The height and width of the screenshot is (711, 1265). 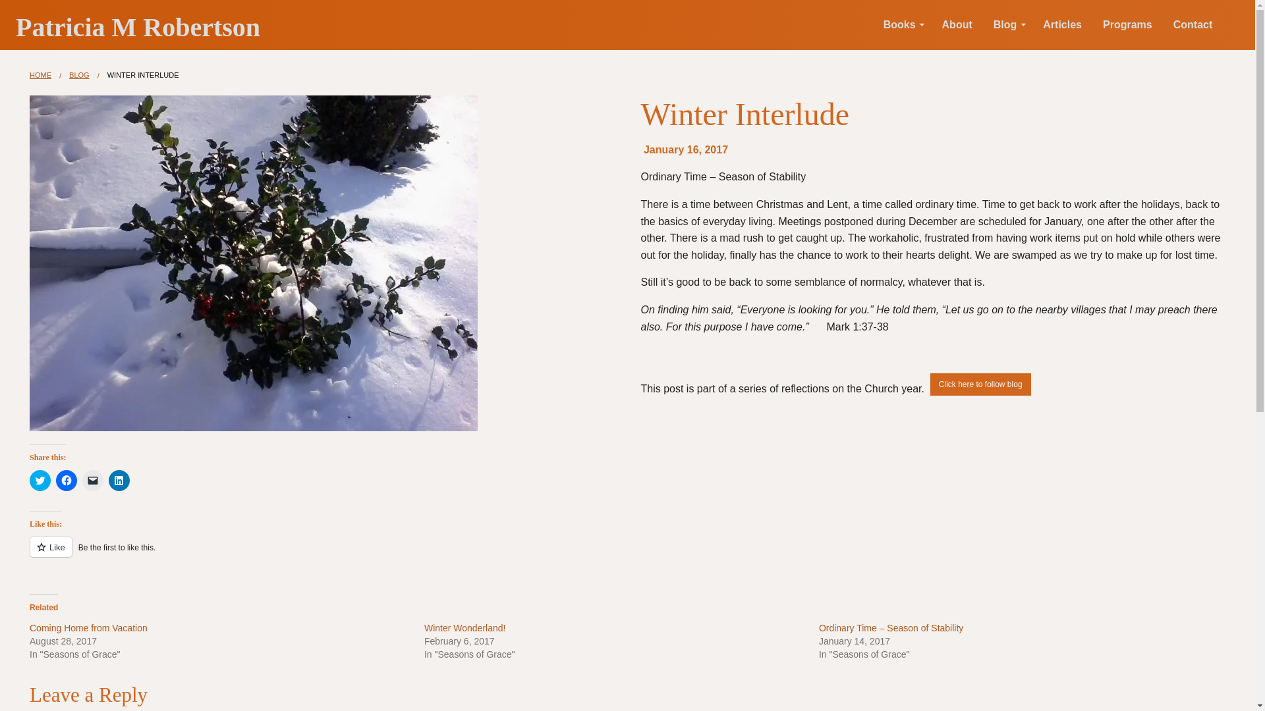 What do you see at coordinates (40, 75) in the screenshot?
I see `HOME` at bounding box center [40, 75].